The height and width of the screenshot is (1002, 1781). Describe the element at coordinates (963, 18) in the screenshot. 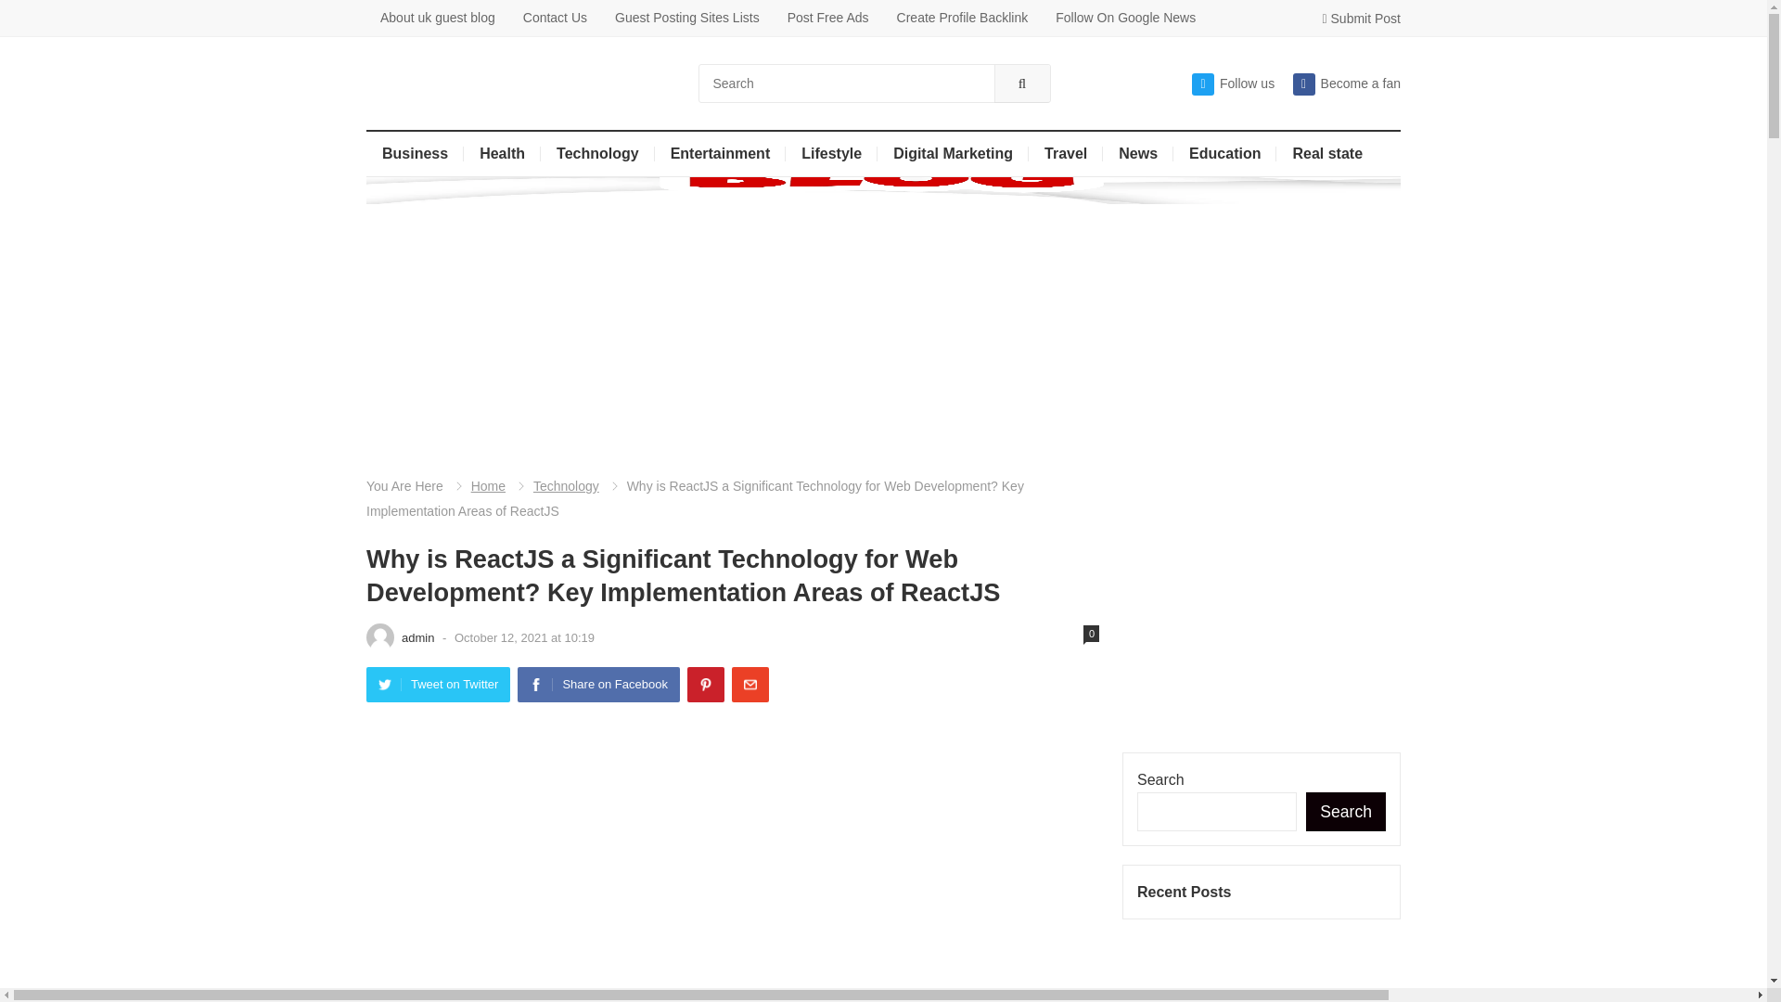

I see `Create Profile Backlink` at that location.